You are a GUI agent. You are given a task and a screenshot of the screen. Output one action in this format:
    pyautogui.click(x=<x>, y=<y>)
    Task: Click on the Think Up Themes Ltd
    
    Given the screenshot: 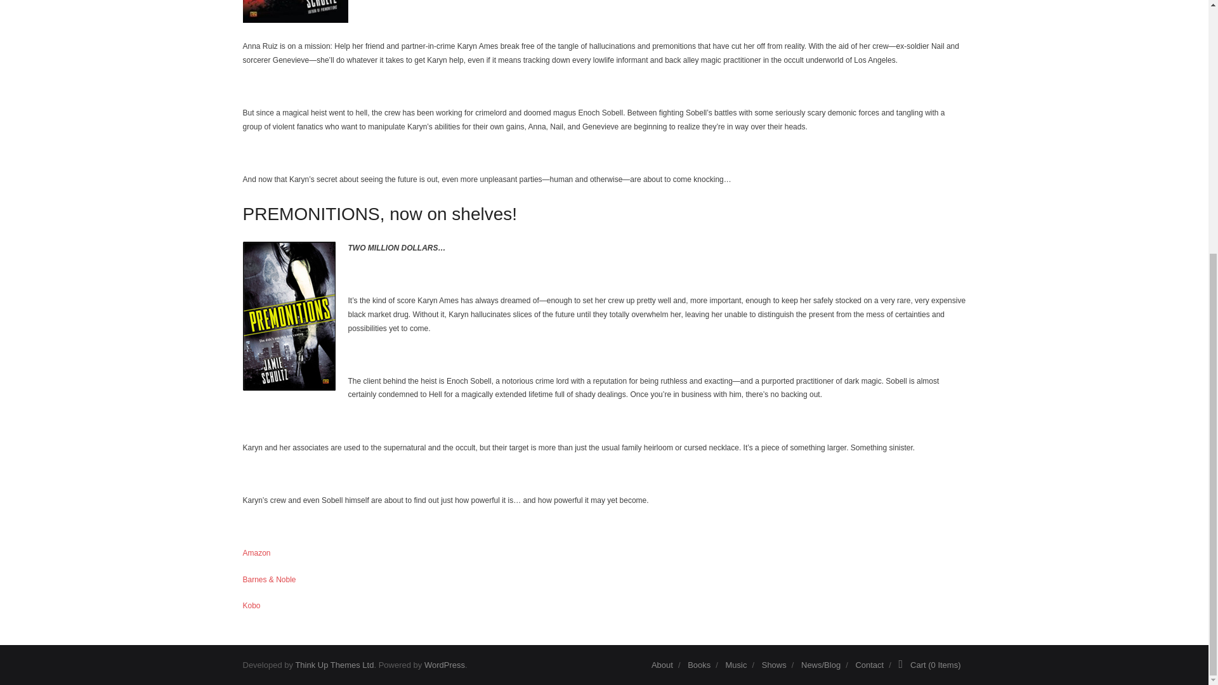 What is the action you would take?
    pyautogui.click(x=334, y=665)
    